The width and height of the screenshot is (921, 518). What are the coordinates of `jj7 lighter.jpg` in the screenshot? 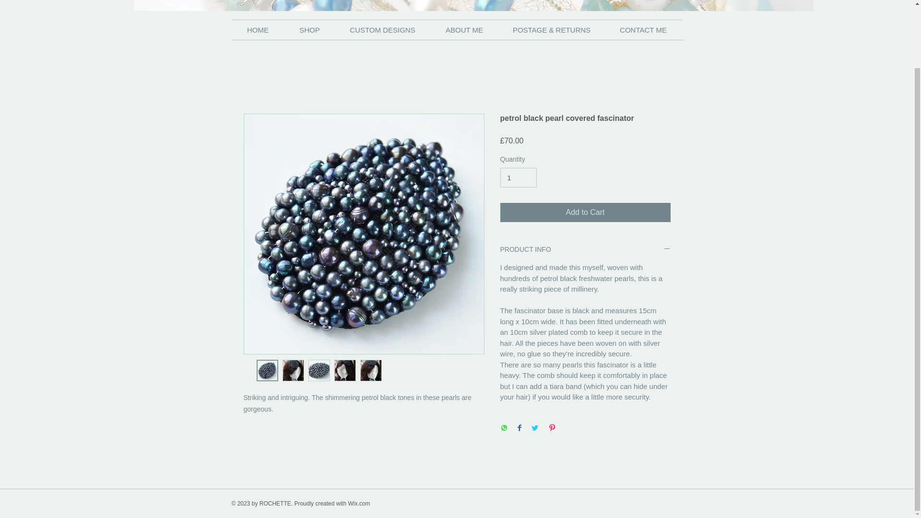 It's located at (473, 5).